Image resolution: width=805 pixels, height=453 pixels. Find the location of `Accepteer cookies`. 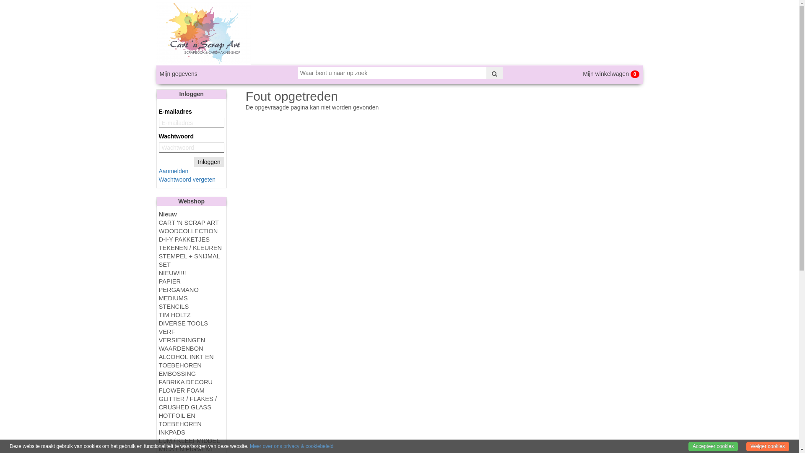

Accepteer cookies is located at coordinates (713, 447).